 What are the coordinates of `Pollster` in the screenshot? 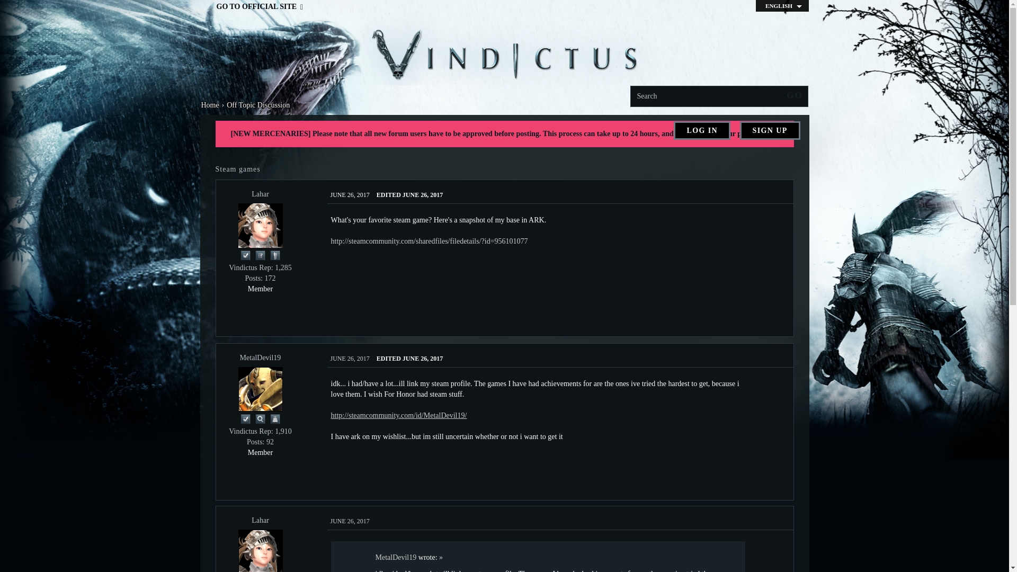 It's located at (261, 254).